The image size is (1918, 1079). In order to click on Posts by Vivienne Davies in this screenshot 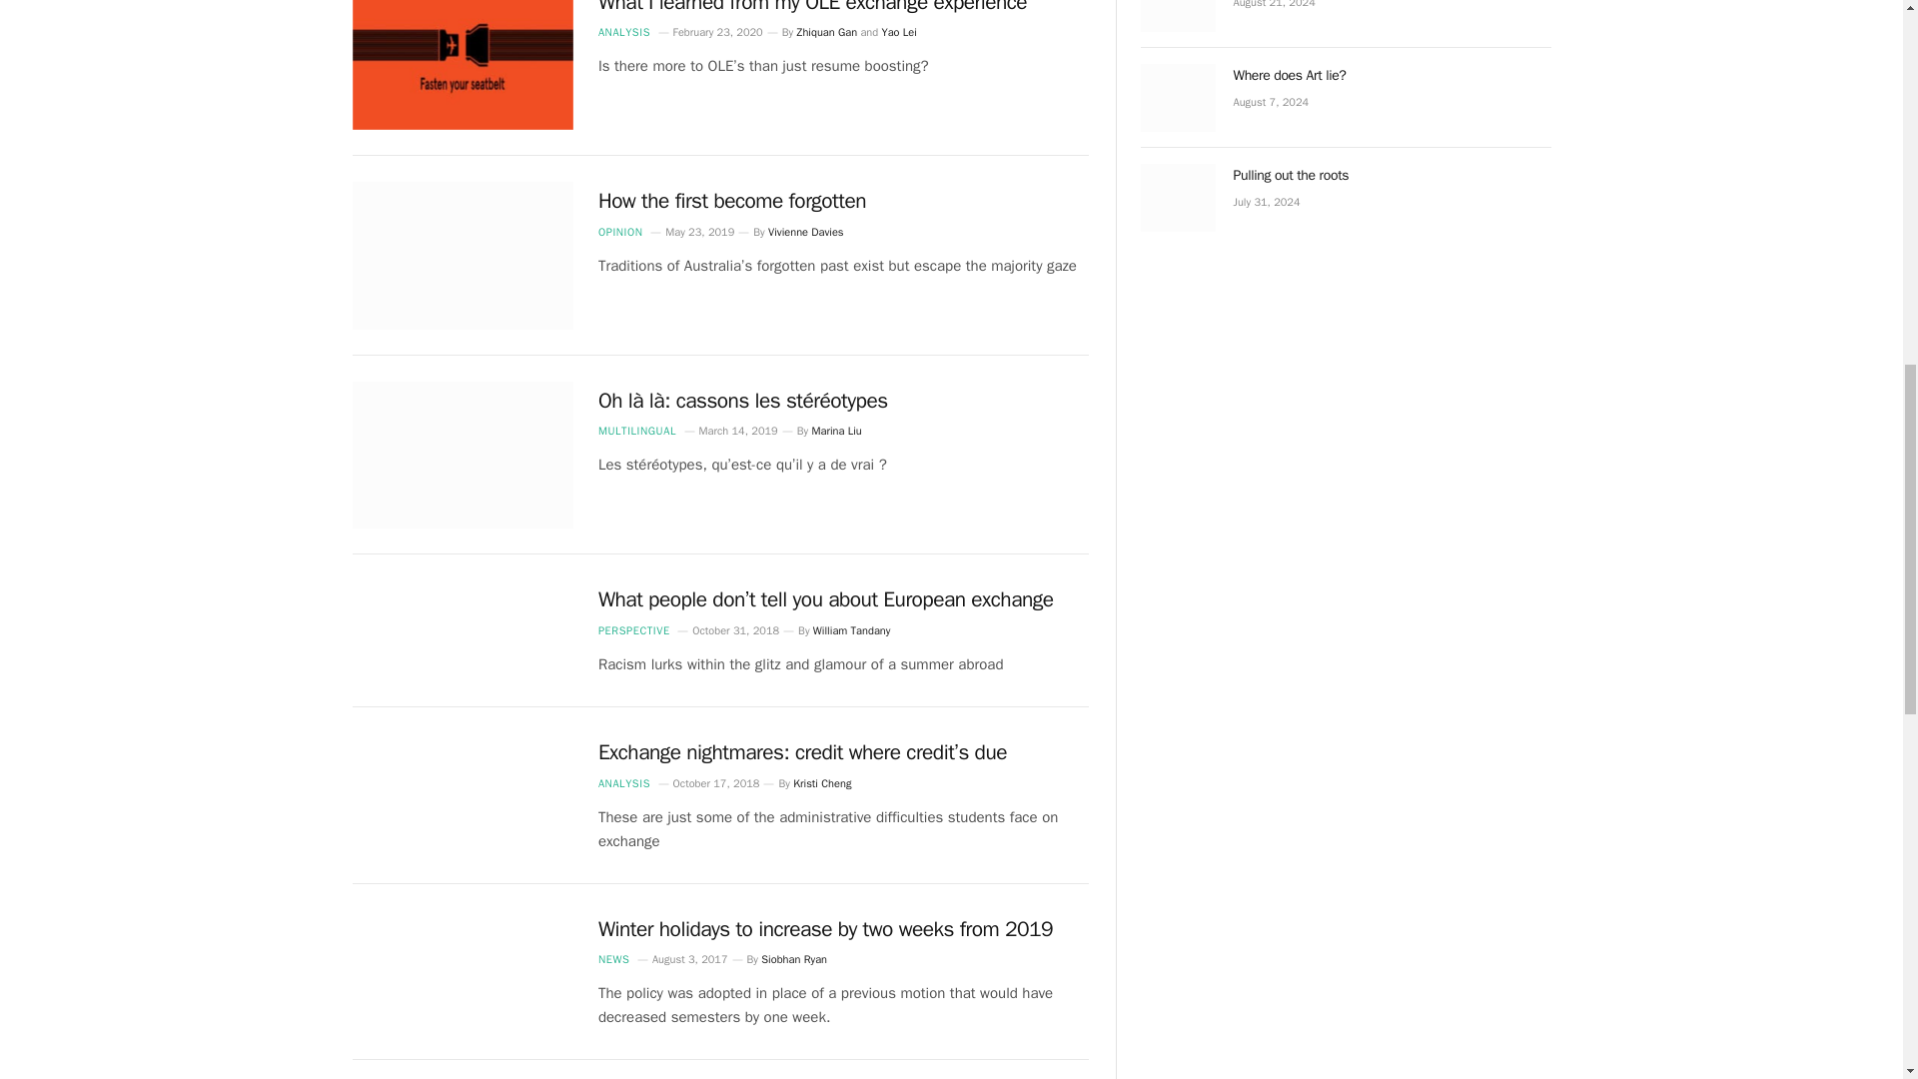, I will do `click(805, 231)`.